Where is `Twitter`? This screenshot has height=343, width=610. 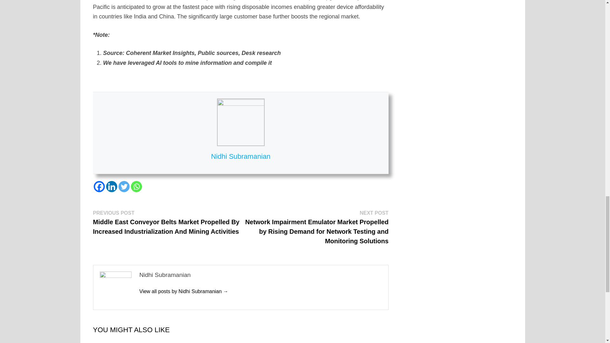 Twitter is located at coordinates (124, 186).